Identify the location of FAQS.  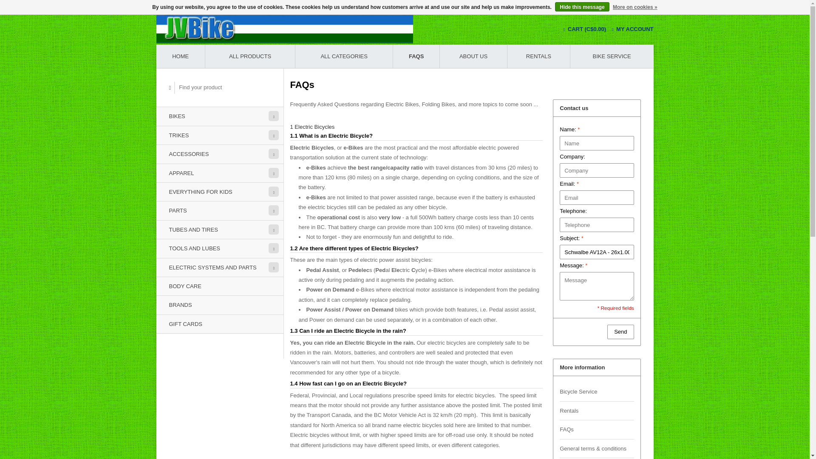
(416, 56).